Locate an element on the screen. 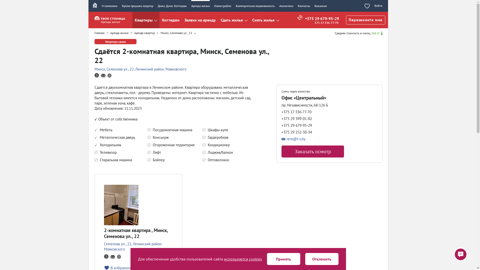  +375 29 399-01-82 is located at coordinates (297, 118).